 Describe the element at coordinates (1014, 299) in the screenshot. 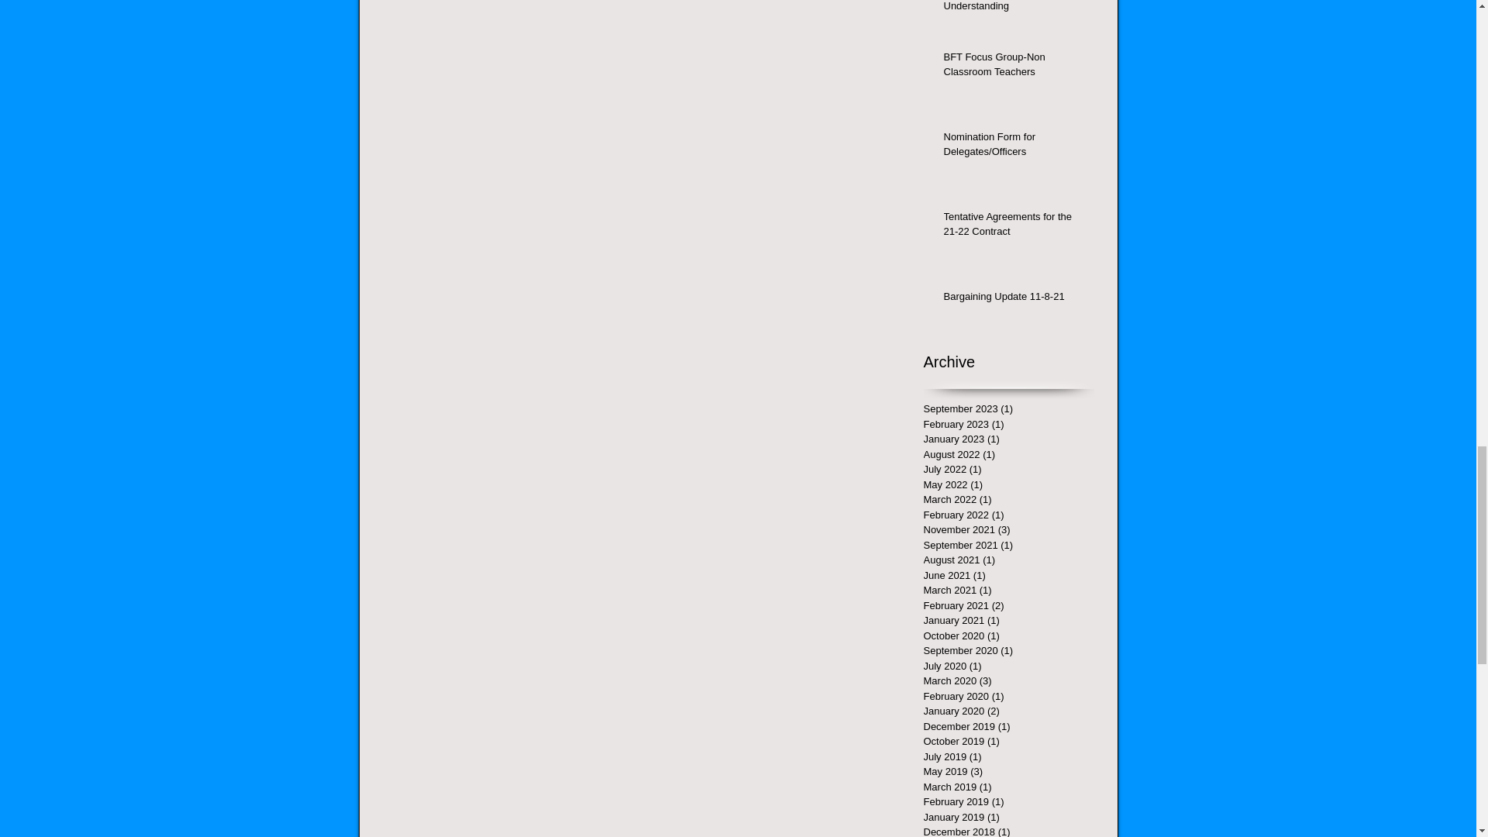

I see `Bargaining Update 11-8-21` at that location.